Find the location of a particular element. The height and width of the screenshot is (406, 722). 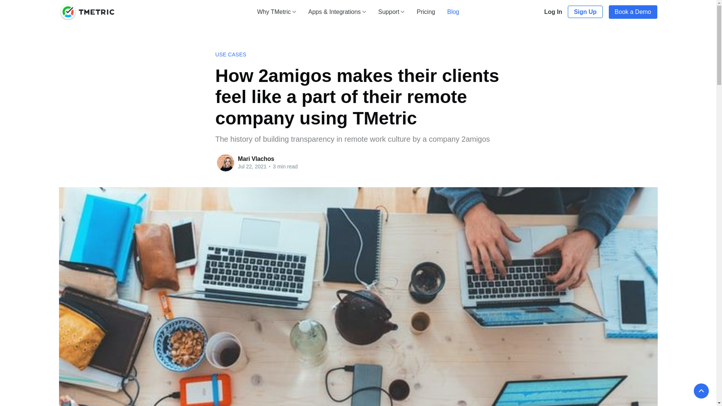

Log In is located at coordinates (553, 12).